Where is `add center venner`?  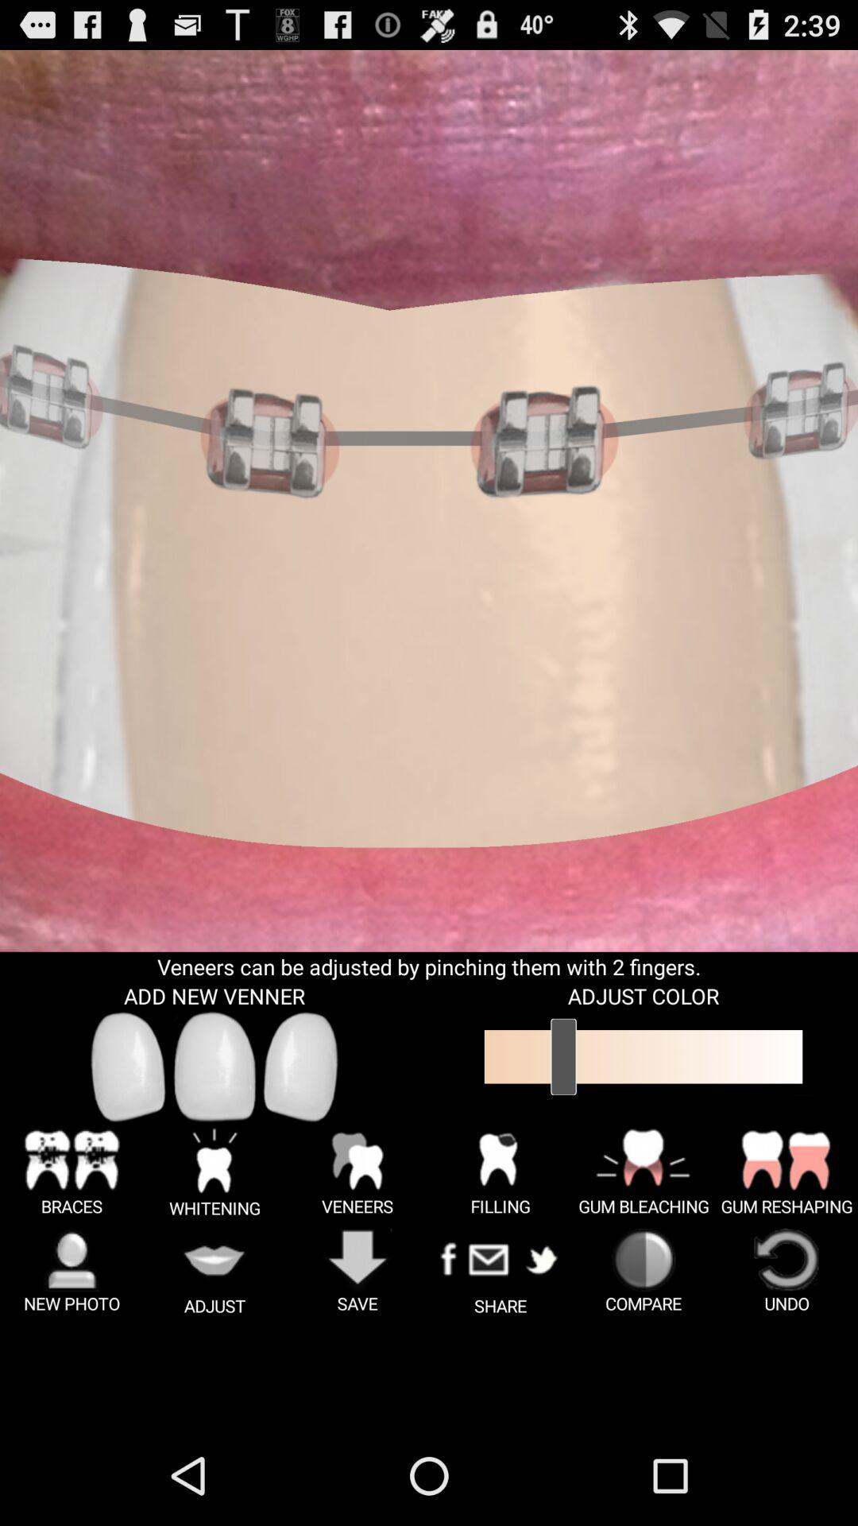
add center venner is located at coordinates (214, 1067).